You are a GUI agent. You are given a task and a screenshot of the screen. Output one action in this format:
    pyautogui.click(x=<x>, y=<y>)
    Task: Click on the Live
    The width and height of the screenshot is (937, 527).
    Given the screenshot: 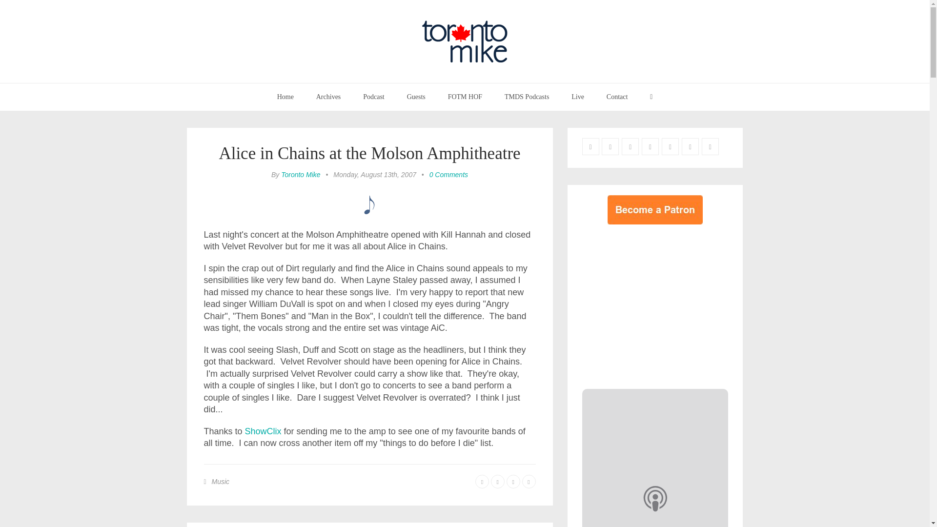 What is the action you would take?
    pyautogui.click(x=578, y=97)
    